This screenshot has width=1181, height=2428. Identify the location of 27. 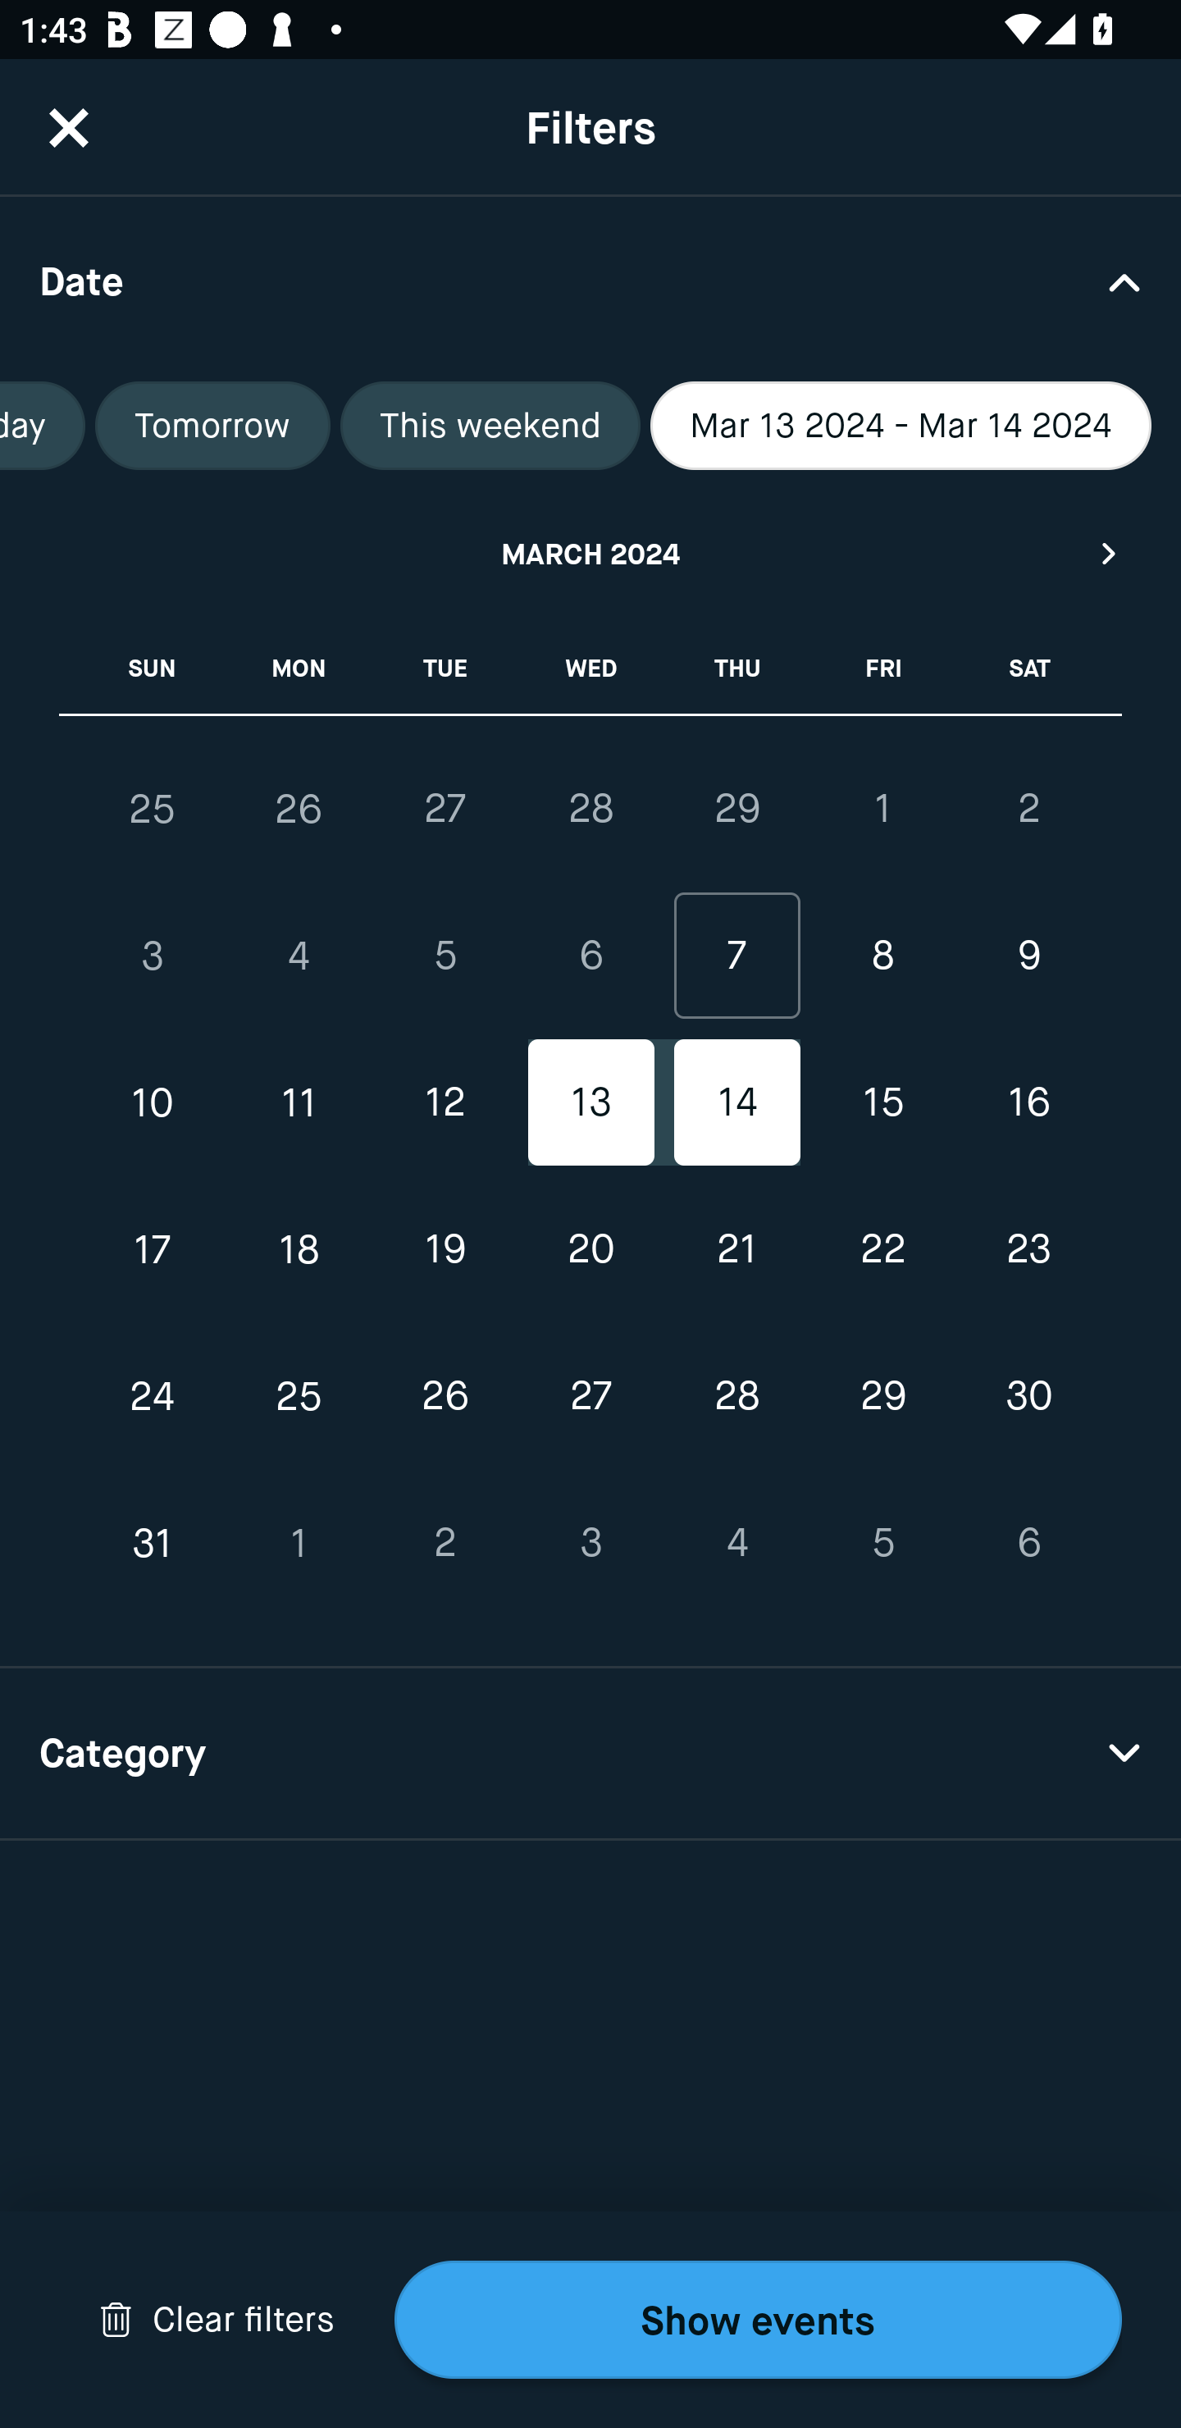
(590, 1396).